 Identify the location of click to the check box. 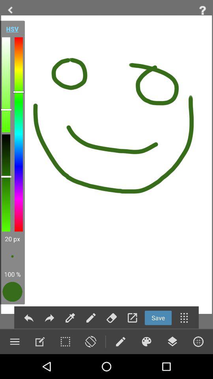
(65, 341).